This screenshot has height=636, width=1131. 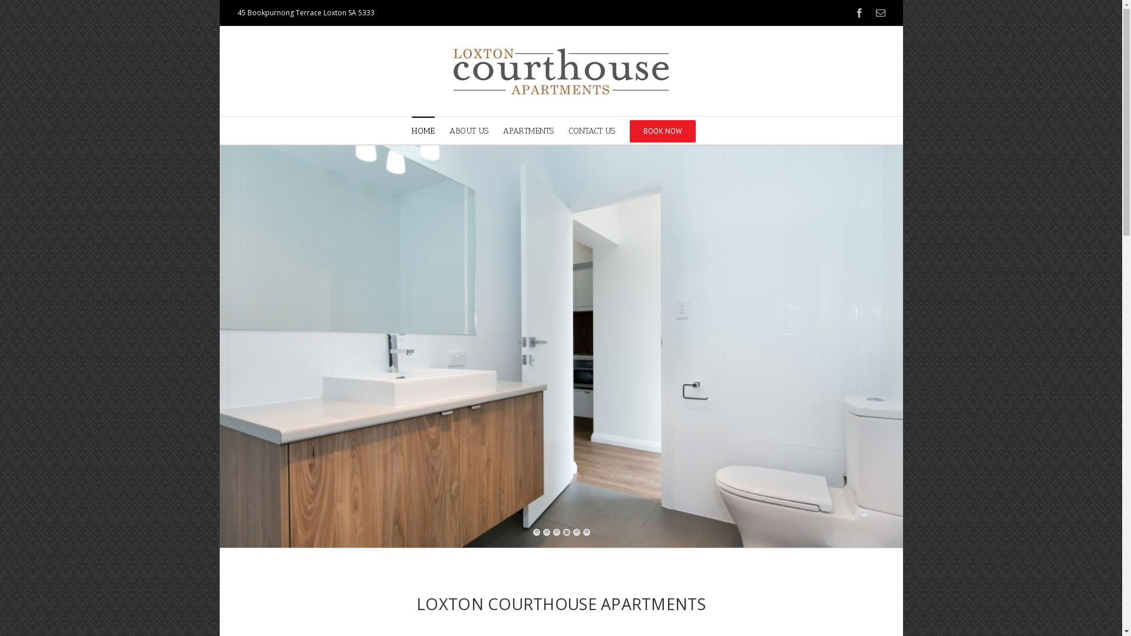 What do you see at coordinates (859, 13) in the screenshot?
I see `facebook` at bounding box center [859, 13].